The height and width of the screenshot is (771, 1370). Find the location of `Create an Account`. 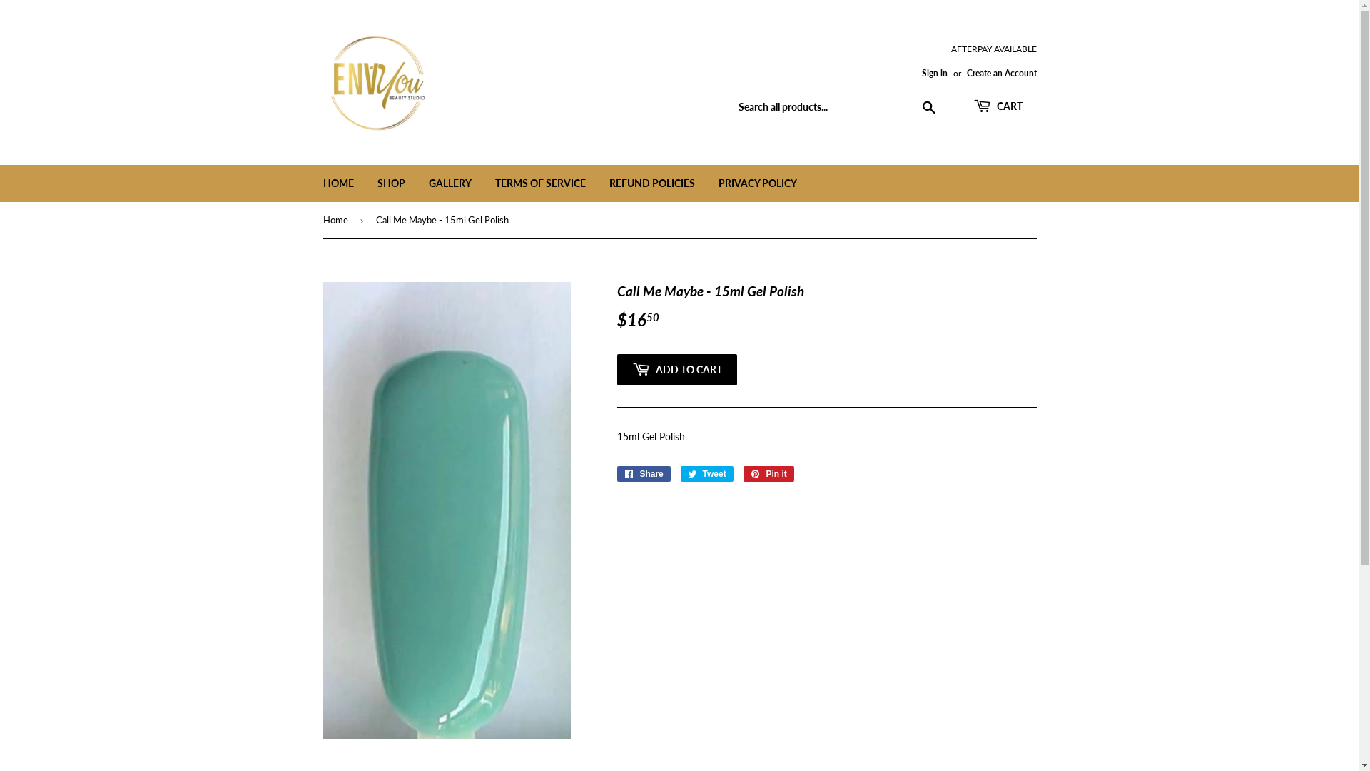

Create an Account is located at coordinates (1001, 73).